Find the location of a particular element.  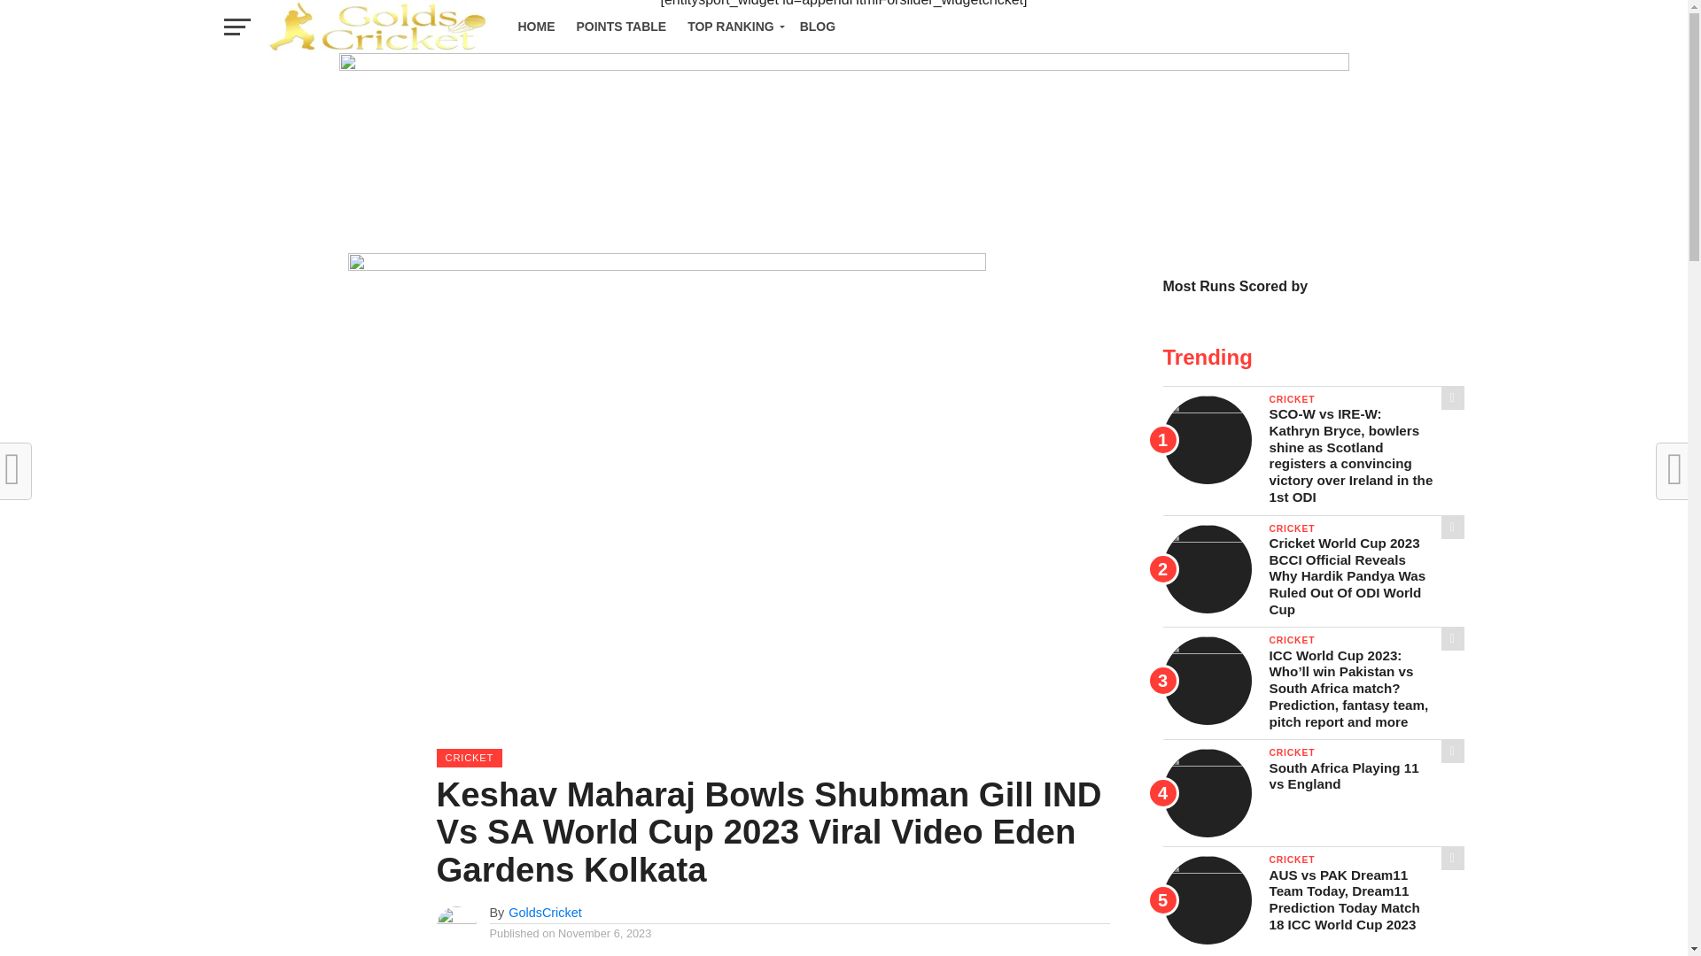

POINTS TABLE is located at coordinates (620, 27).